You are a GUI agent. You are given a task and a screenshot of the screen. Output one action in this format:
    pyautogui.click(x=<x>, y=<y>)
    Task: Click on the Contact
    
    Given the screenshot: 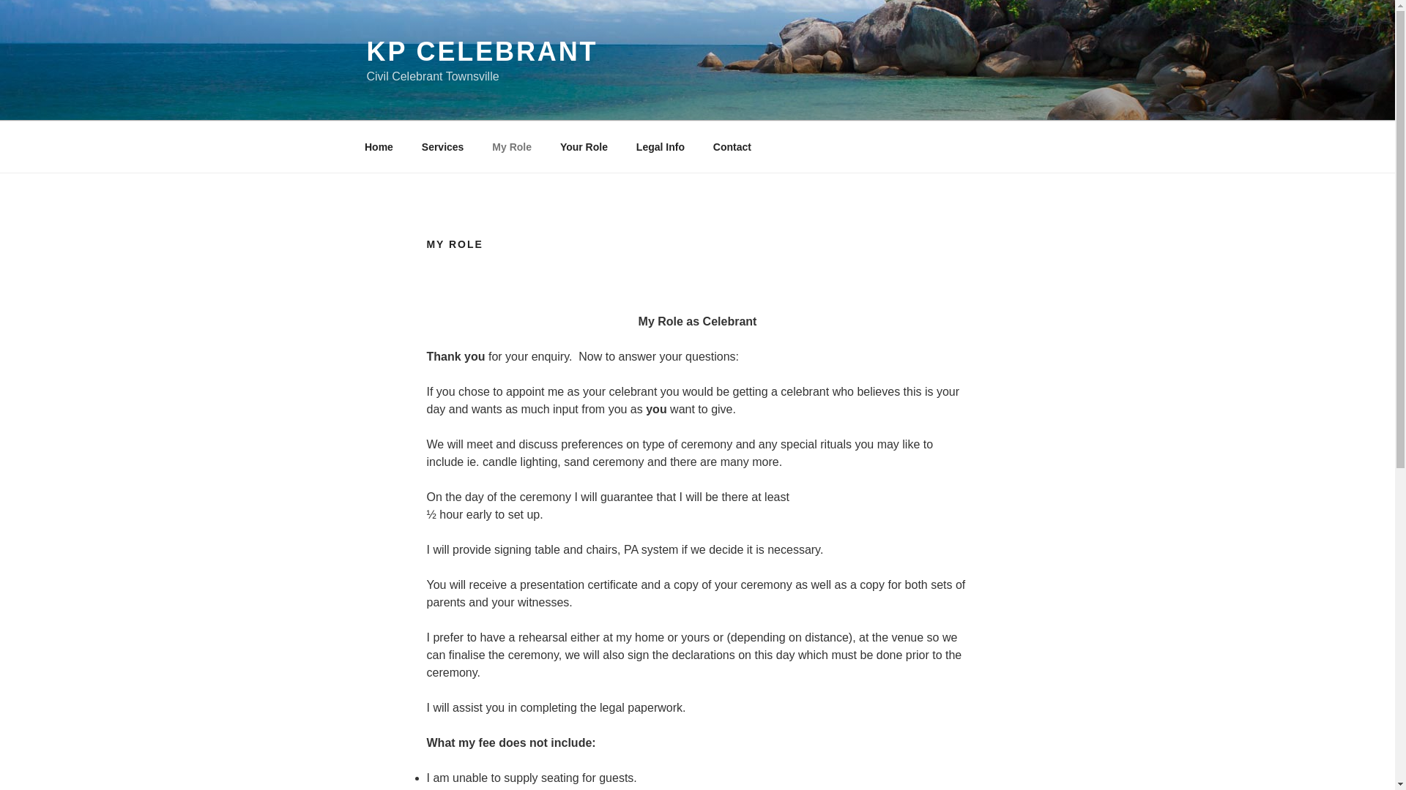 What is the action you would take?
    pyautogui.click(x=732, y=146)
    